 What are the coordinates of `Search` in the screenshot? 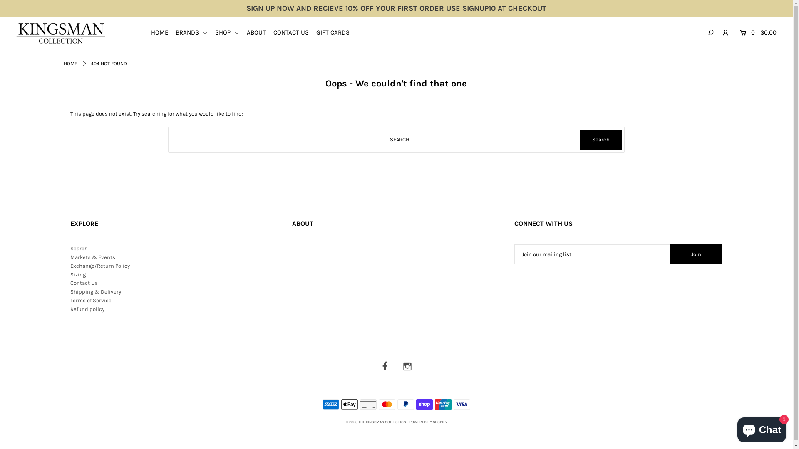 It's located at (601, 140).